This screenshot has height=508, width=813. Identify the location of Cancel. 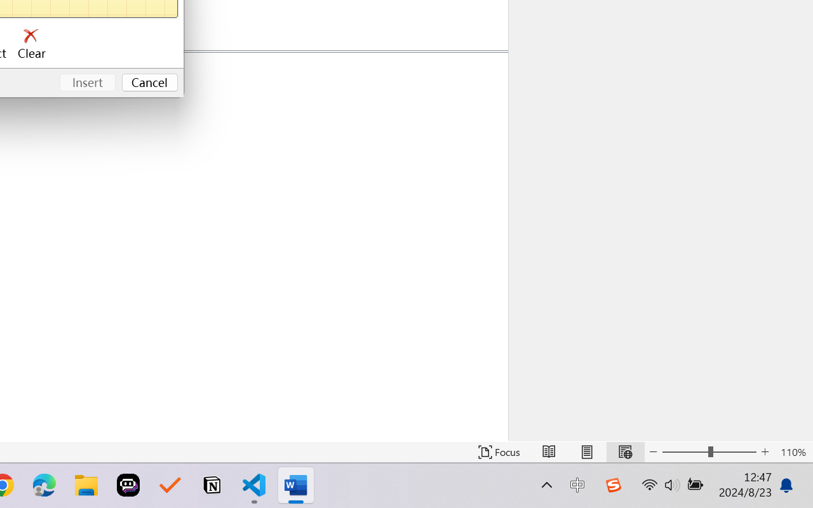
(150, 83).